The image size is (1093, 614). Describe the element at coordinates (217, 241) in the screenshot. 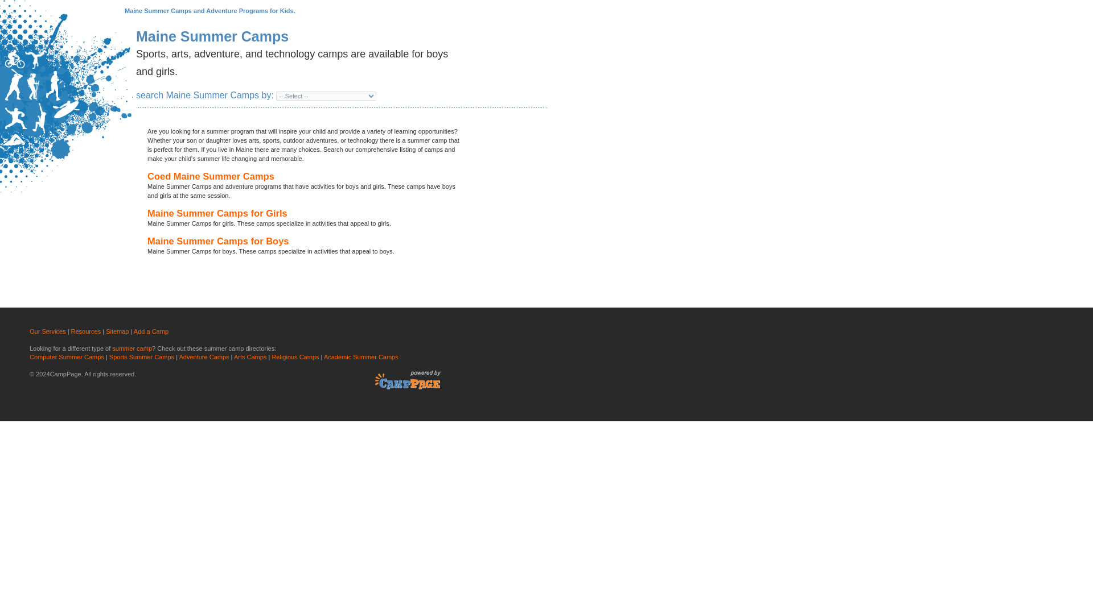

I see `Maine Summer Camps for Boys` at that location.